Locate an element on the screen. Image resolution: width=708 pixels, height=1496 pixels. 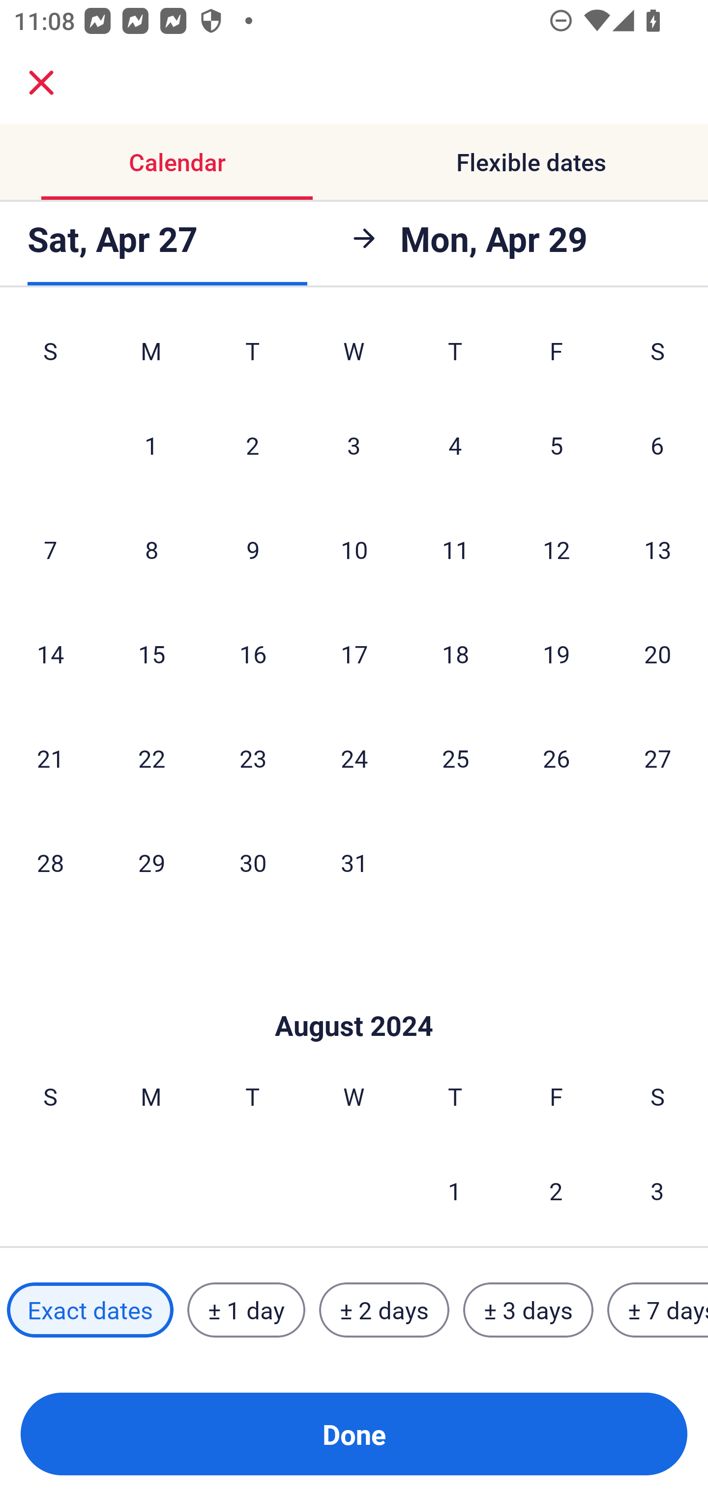
2 Tuesday, July 2, 2024 is located at coordinates (252, 445).